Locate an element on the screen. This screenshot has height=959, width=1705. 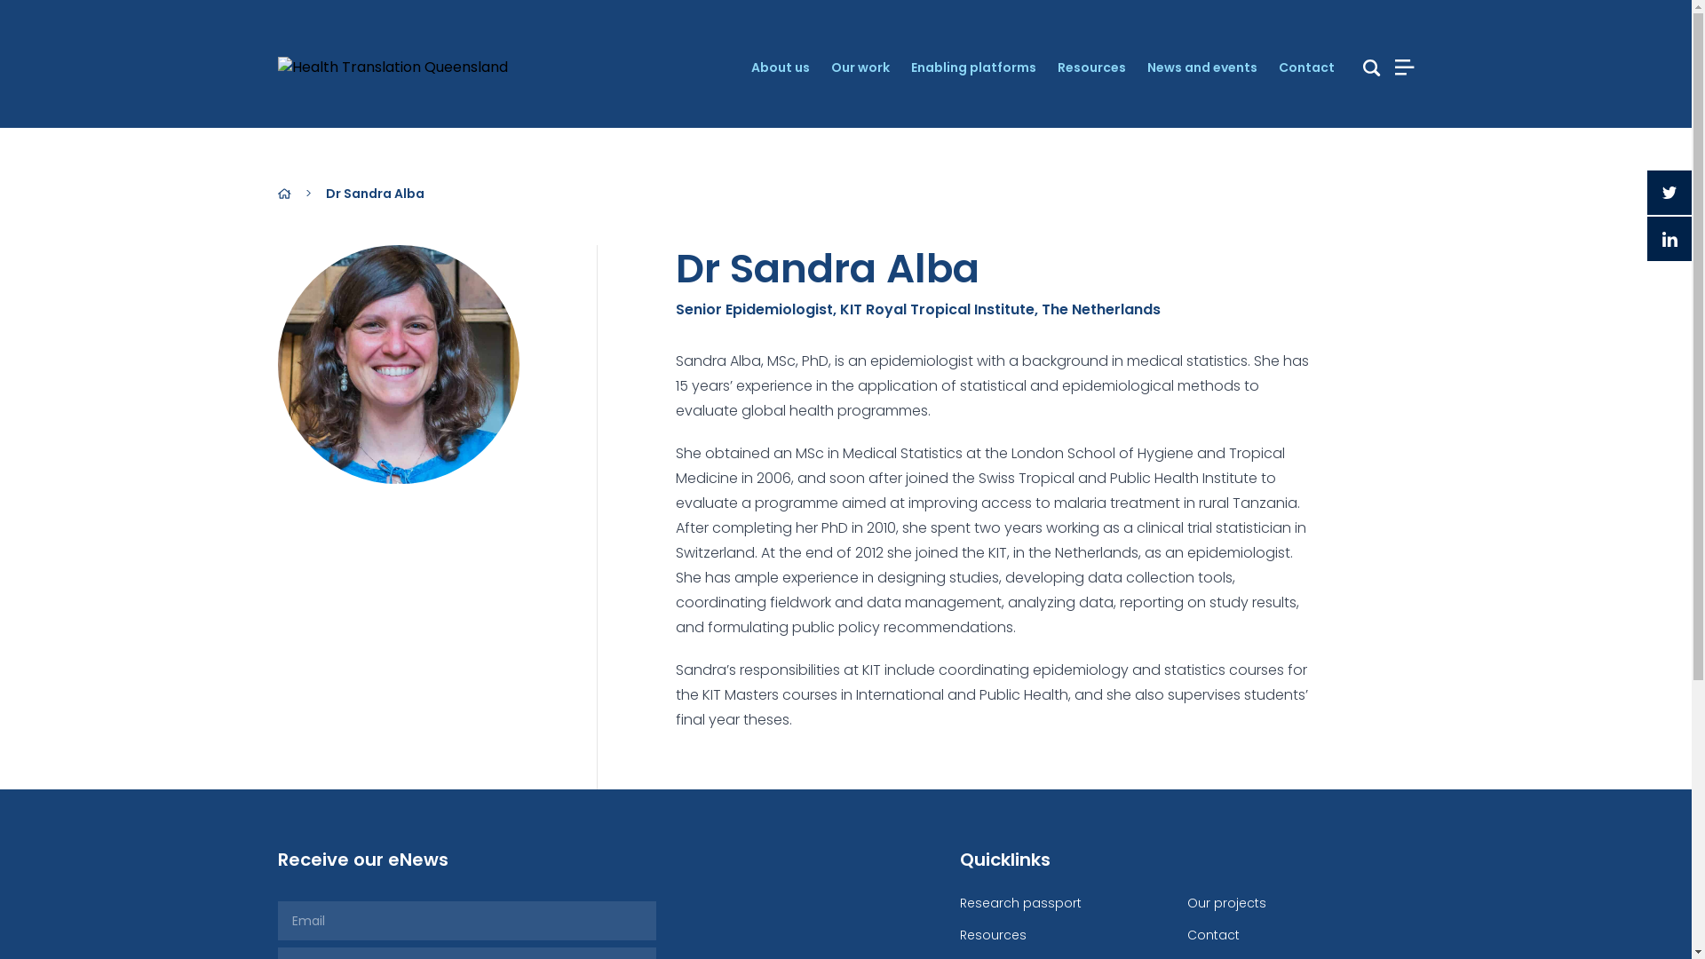
About us is located at coordinates (781, 67).